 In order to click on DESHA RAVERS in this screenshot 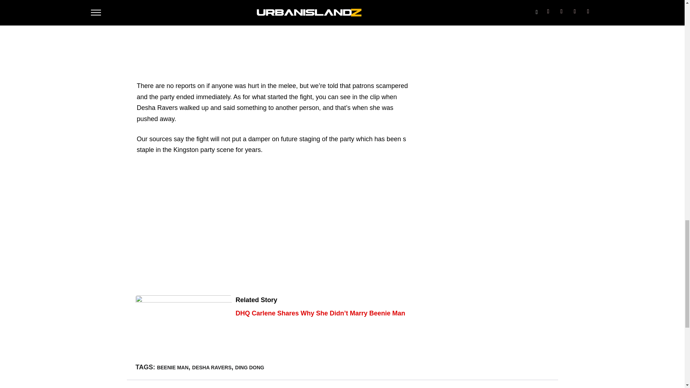, I will do `click(212, 367)`.